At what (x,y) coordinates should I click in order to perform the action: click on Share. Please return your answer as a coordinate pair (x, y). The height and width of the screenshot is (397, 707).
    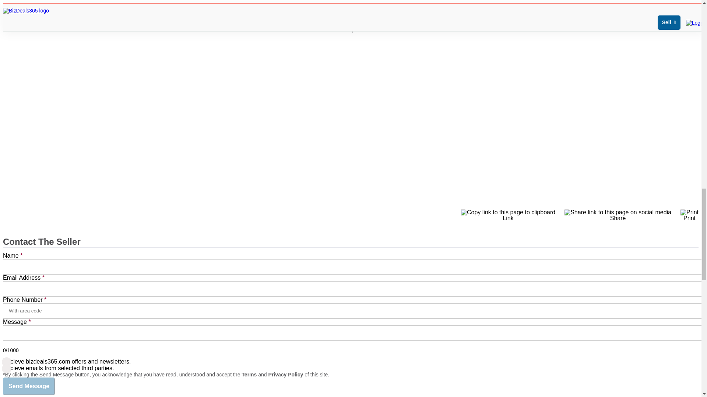
    Looking at the image, I should click on (618, 215).